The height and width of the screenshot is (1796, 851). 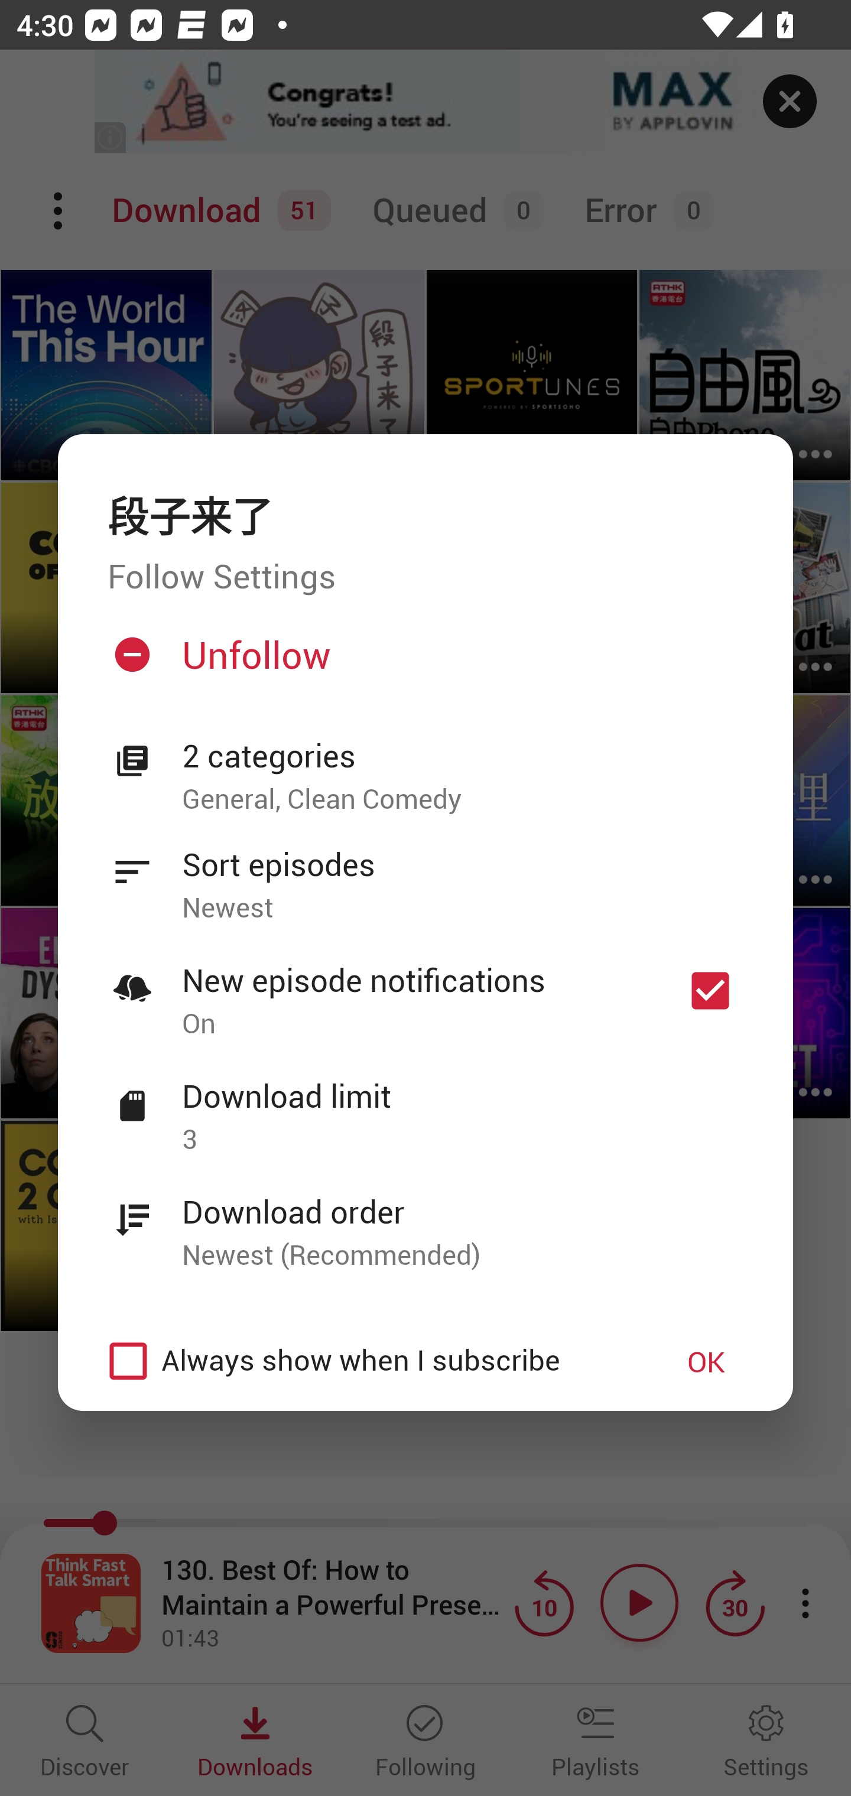 What do you see at coordinates (463, 757) in the screenshot?
I see `2 categories` at bounding box center [463, 757].